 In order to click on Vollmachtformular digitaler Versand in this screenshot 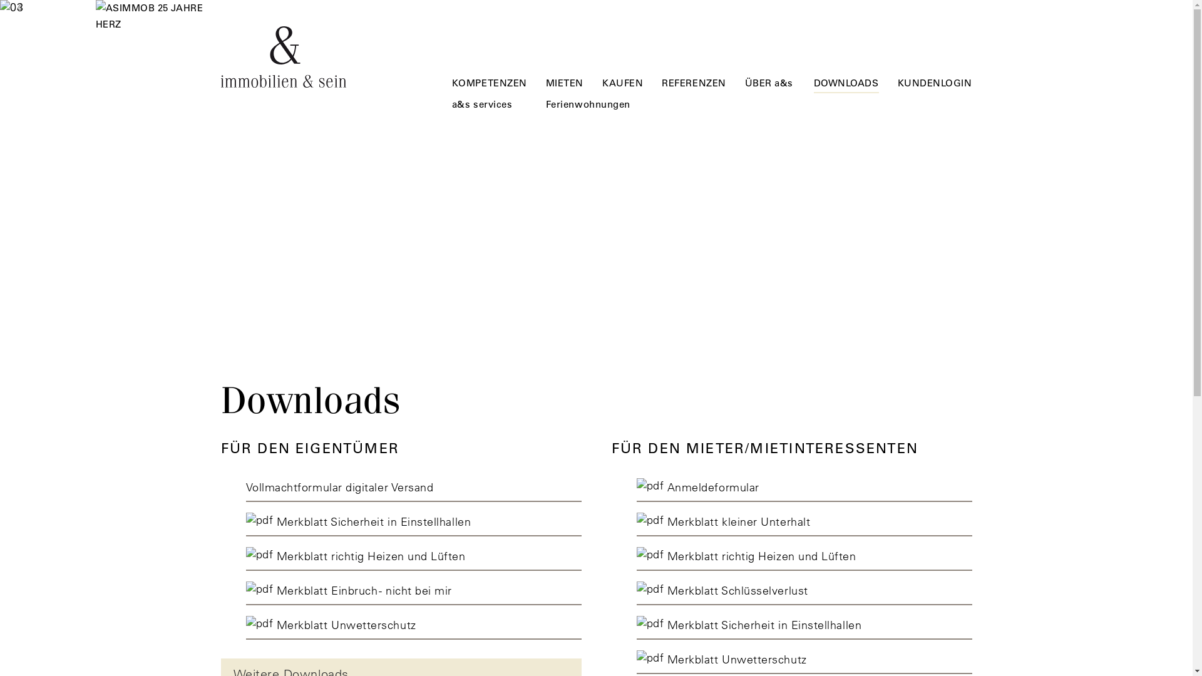, I will do `click(413, 487)`.